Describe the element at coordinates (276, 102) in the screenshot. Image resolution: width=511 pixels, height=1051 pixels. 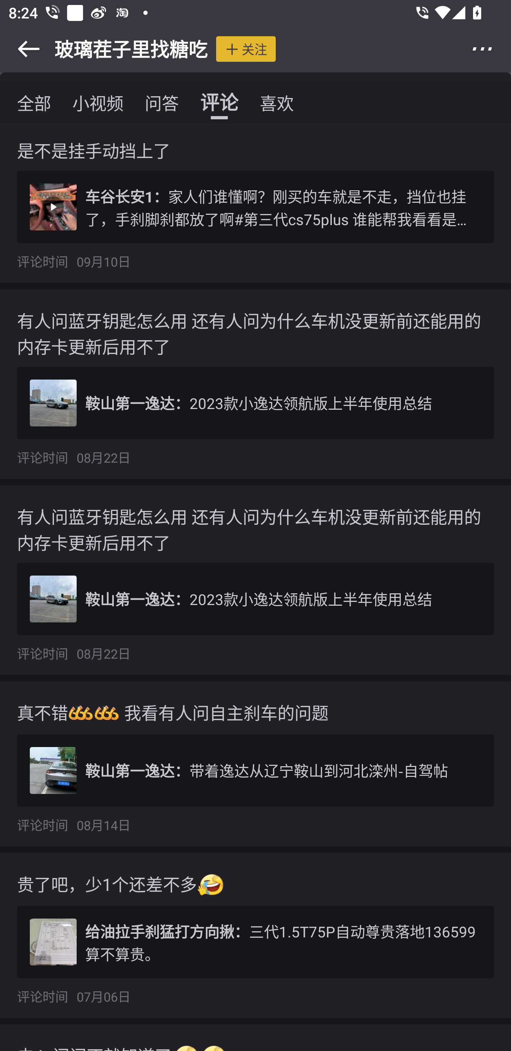
I see `喜欢` at that location.